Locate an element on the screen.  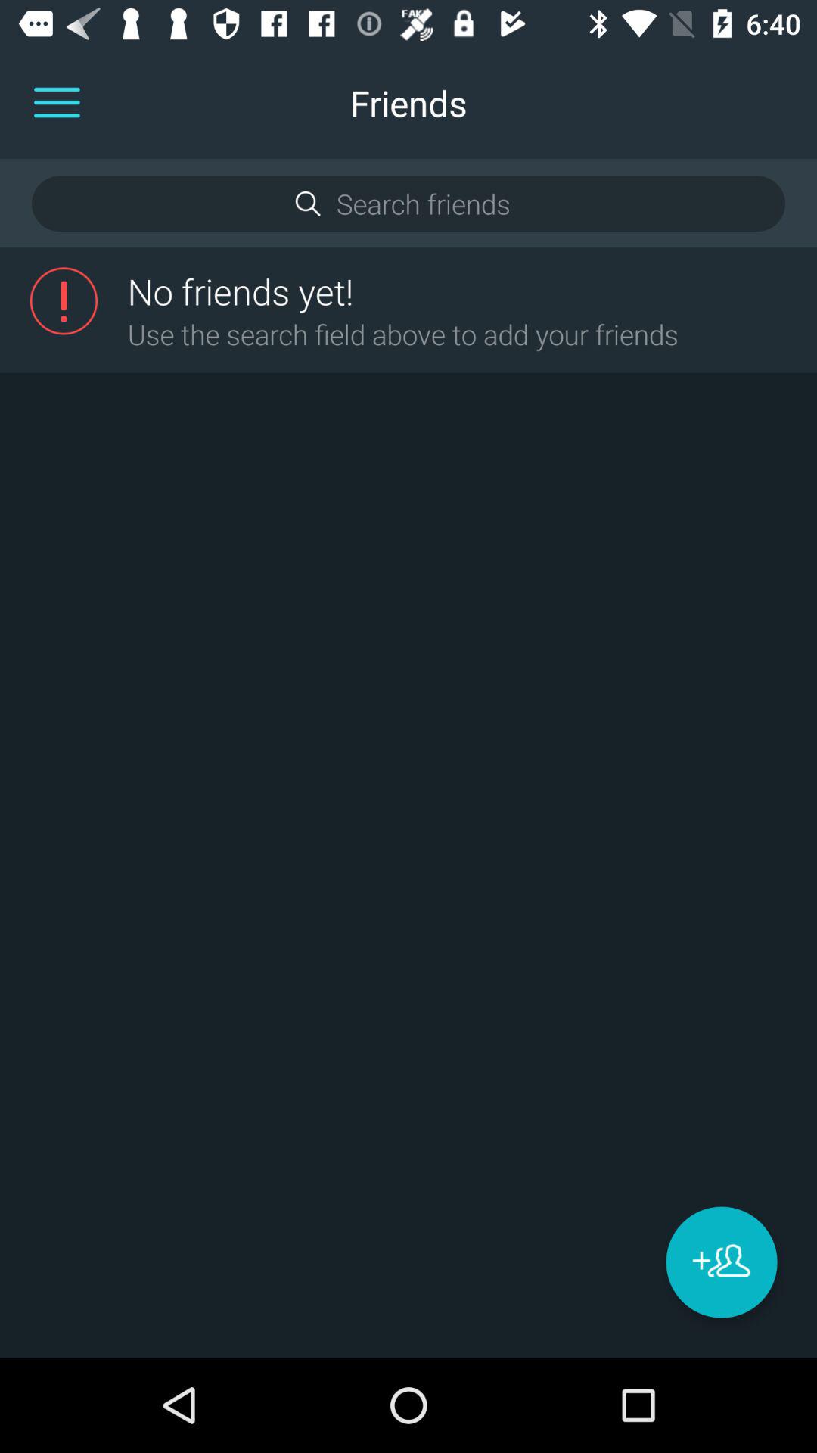
it can be used to open options menu is located at coordinates (57, 103).